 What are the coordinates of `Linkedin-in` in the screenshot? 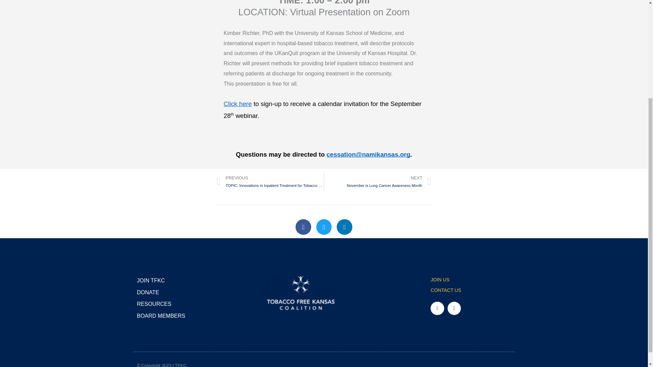 It's located at (345, 227).